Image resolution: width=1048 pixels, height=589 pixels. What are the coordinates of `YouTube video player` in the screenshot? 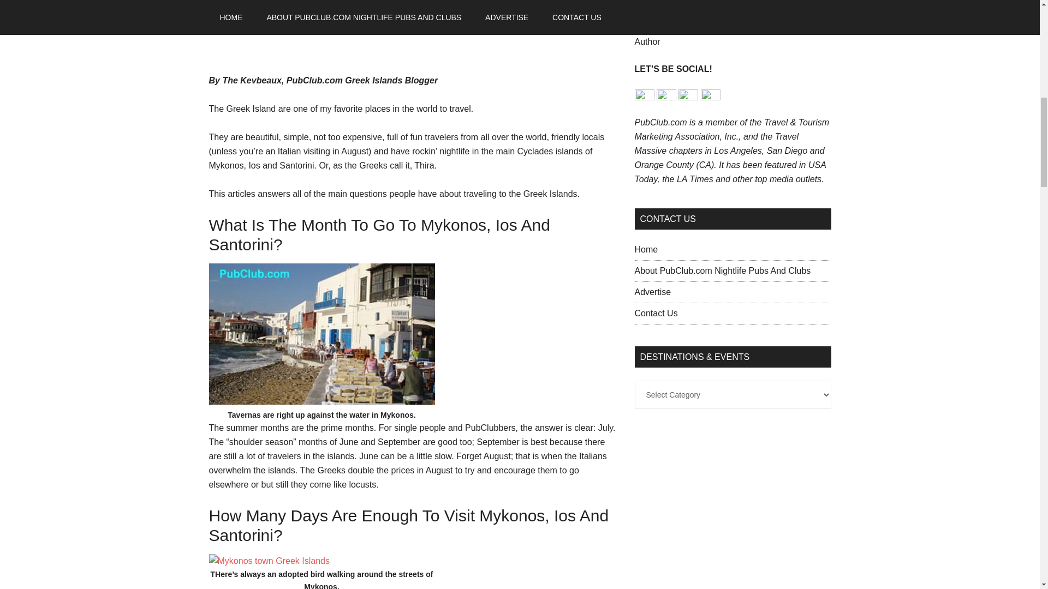 It's located at (716, 2).